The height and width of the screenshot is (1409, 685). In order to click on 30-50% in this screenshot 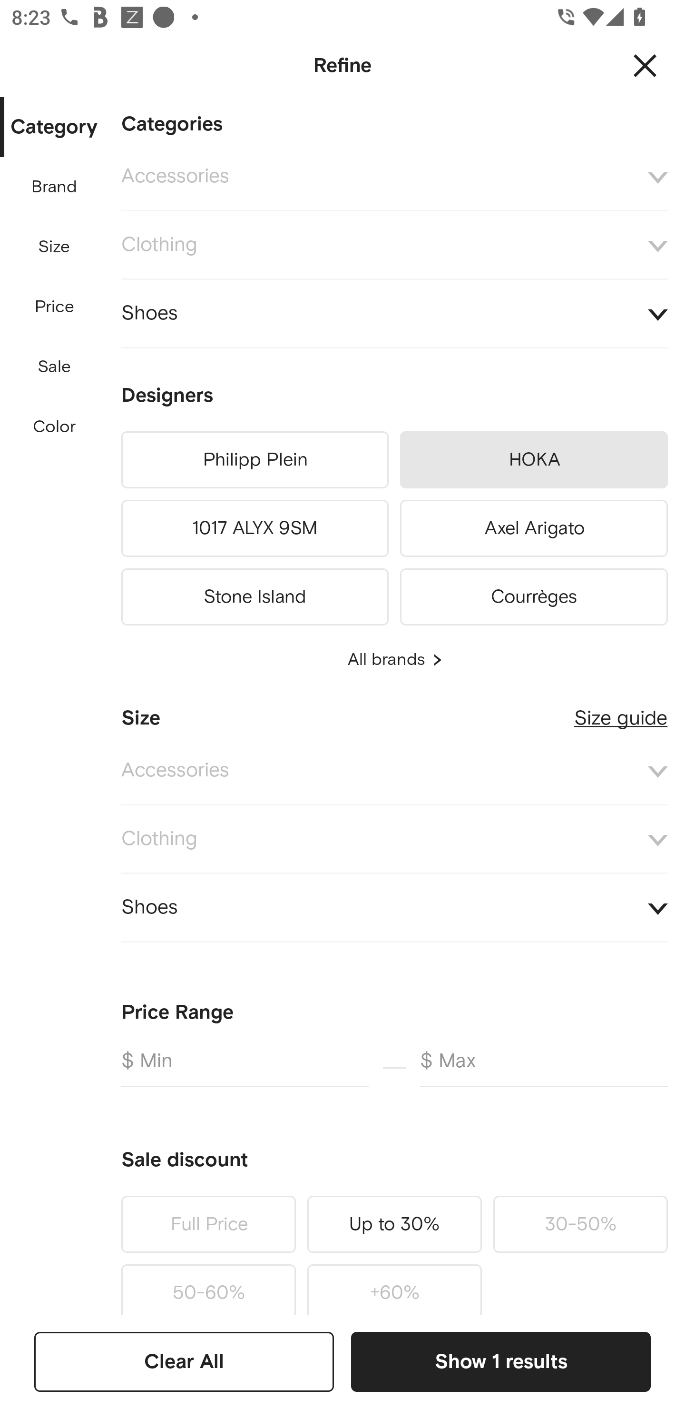, I will do `click(580, 1224)`.